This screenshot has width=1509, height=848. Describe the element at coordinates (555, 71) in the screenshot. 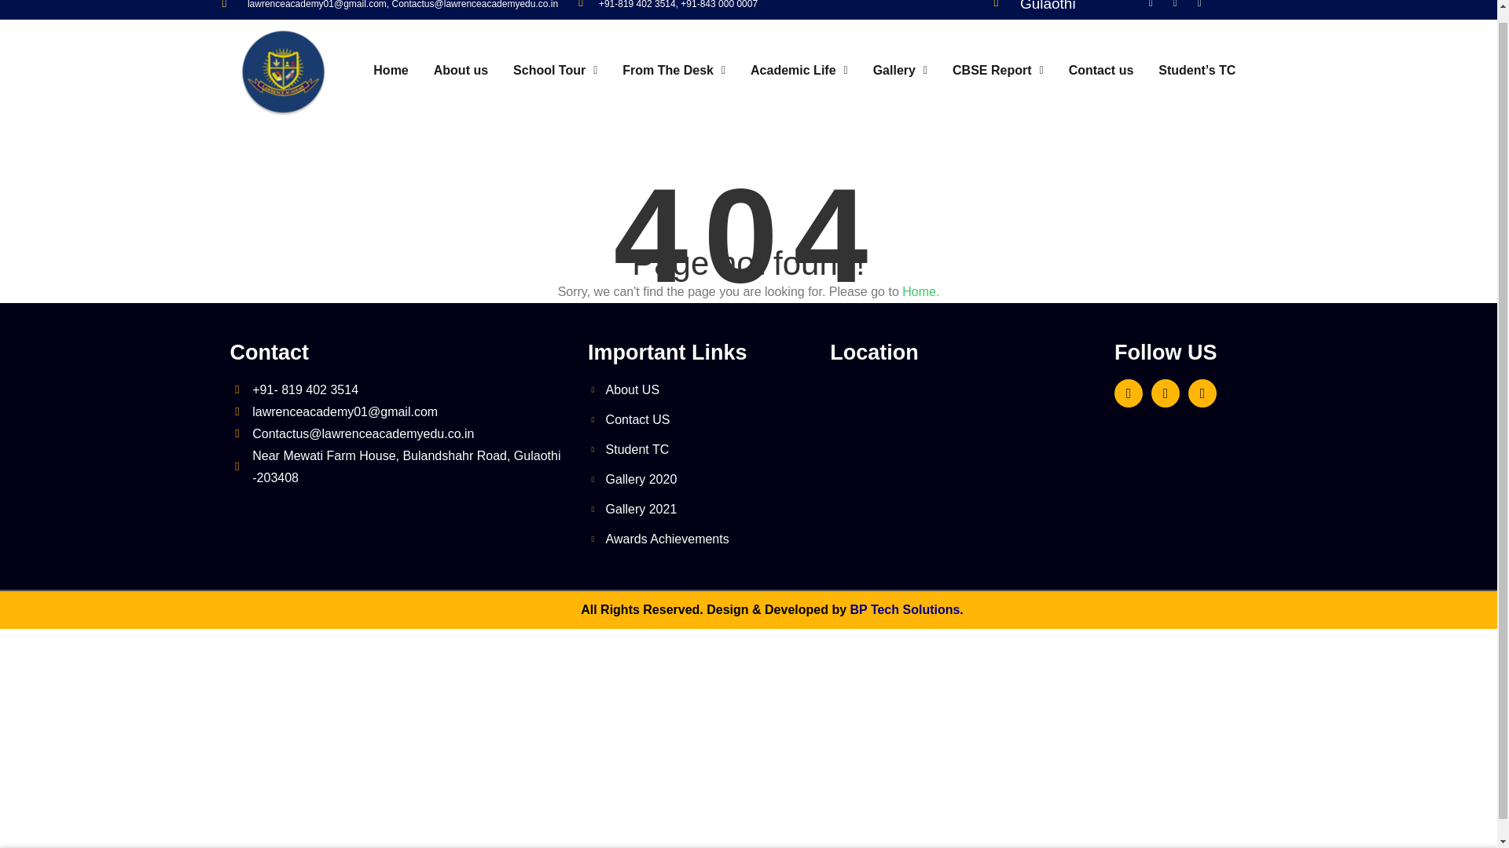

I see `School Tour` at that location.